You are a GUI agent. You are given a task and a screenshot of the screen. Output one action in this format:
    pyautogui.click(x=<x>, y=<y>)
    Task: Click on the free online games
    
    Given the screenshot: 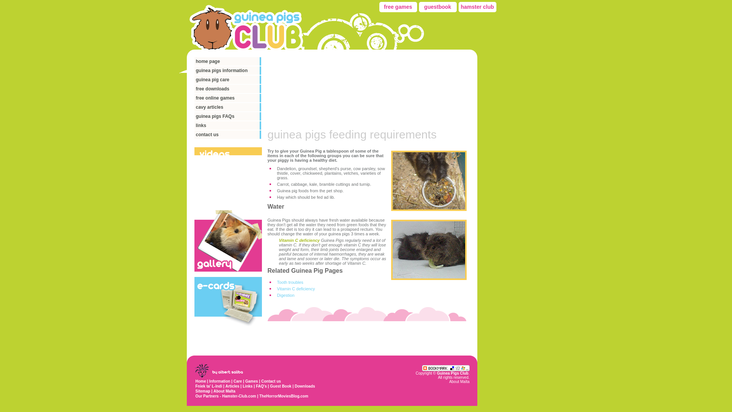 What is the action you would take?
    pyautogui.click(x=228, y=98)
    